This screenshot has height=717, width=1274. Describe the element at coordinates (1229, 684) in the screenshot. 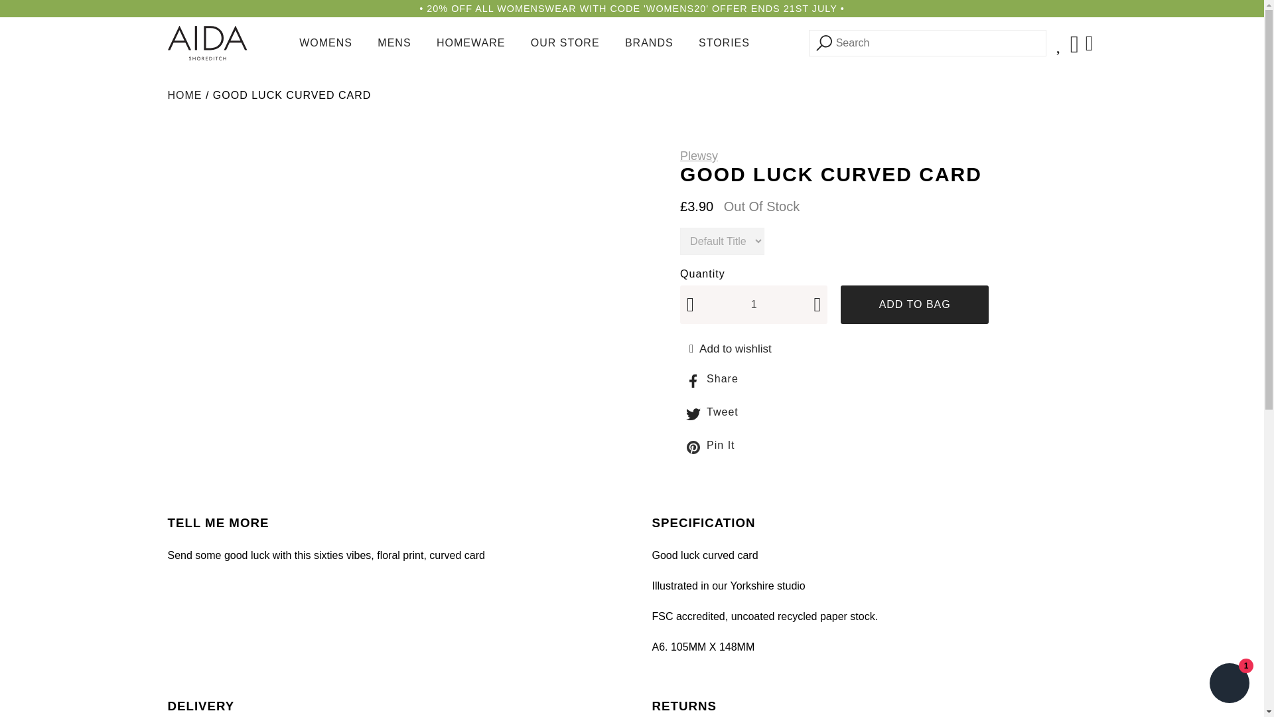

I see `Shopify online store chat` at that location.